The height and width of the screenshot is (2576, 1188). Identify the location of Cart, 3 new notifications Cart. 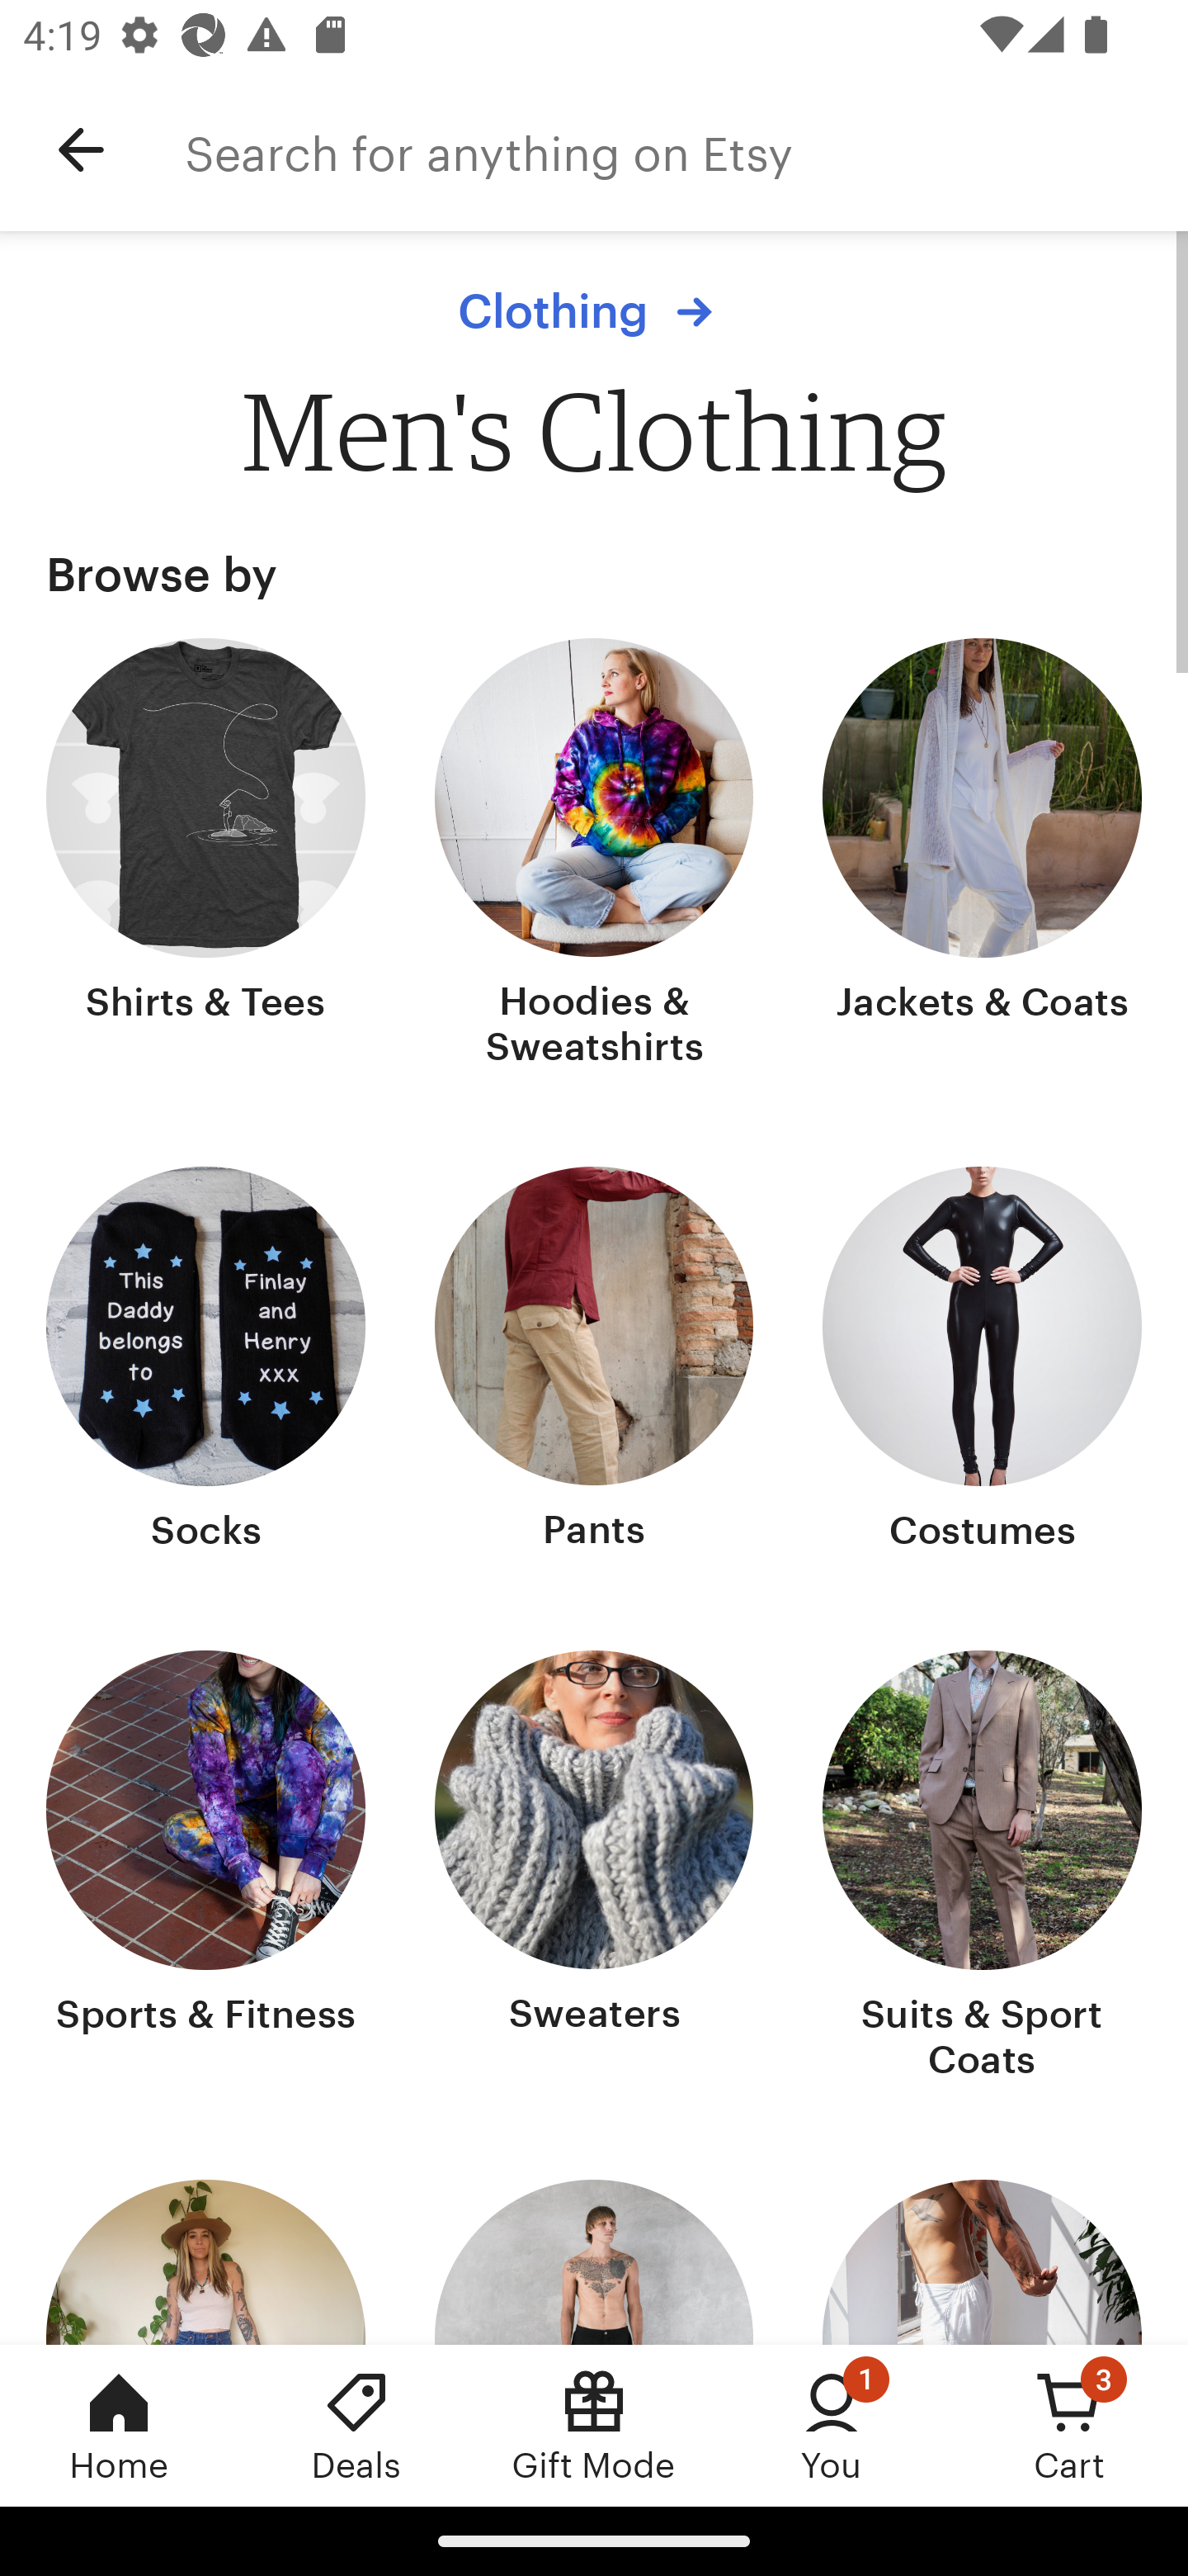
(1069, 2425).